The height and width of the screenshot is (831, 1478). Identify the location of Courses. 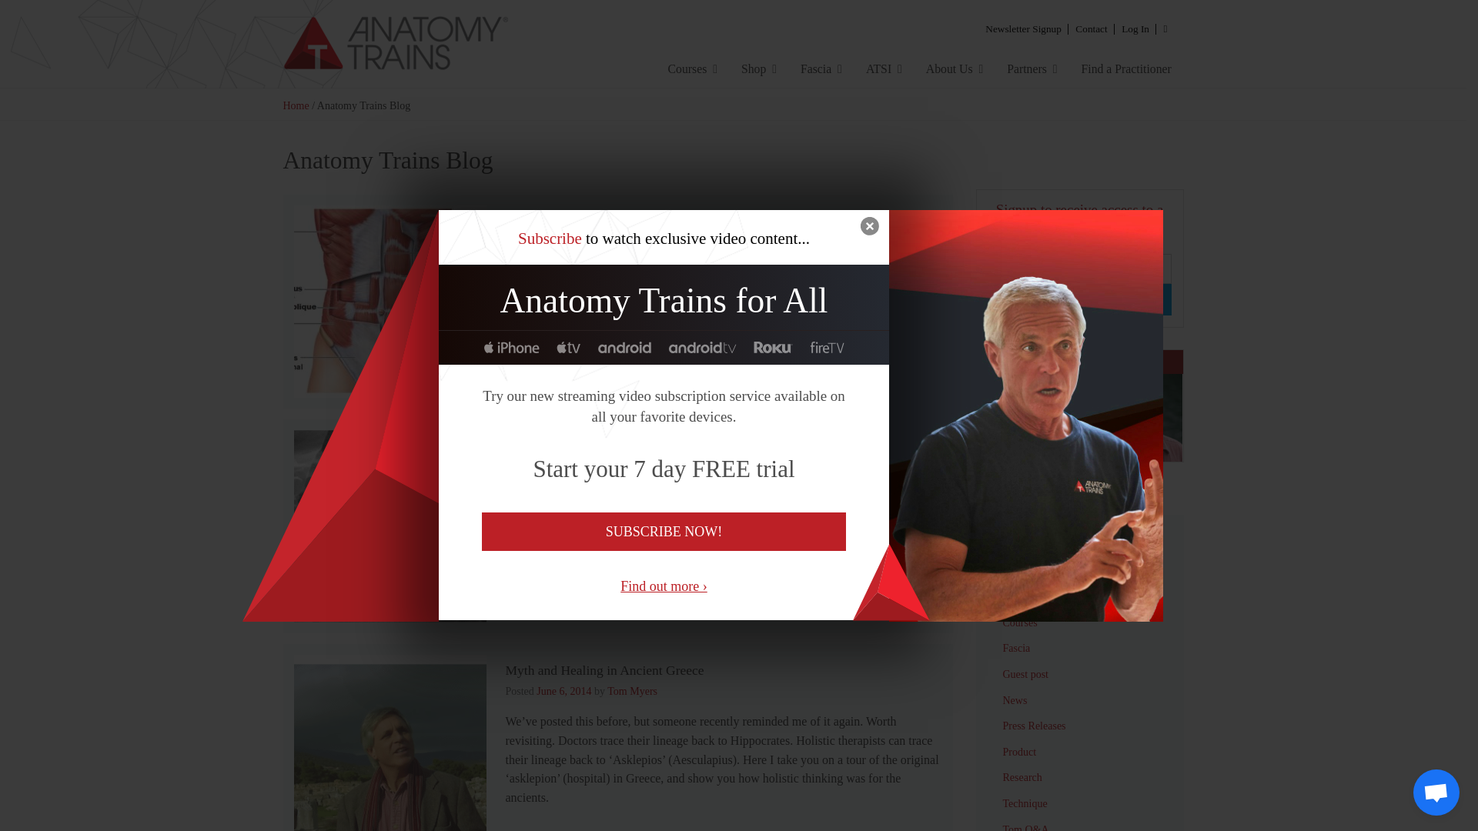
(693, 68).